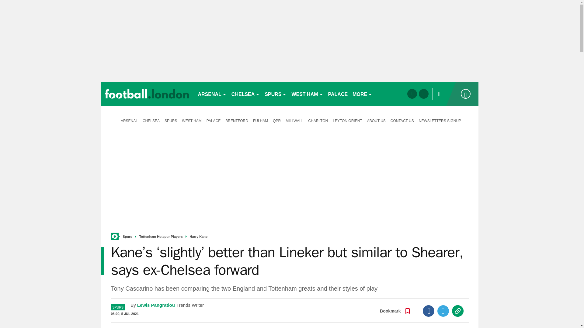 The width and height of the screenshot is (584, 328). What do you see at coordinates (338, 94) in the screenshot?
I see `PALACE` at bounding box center [338, 94].